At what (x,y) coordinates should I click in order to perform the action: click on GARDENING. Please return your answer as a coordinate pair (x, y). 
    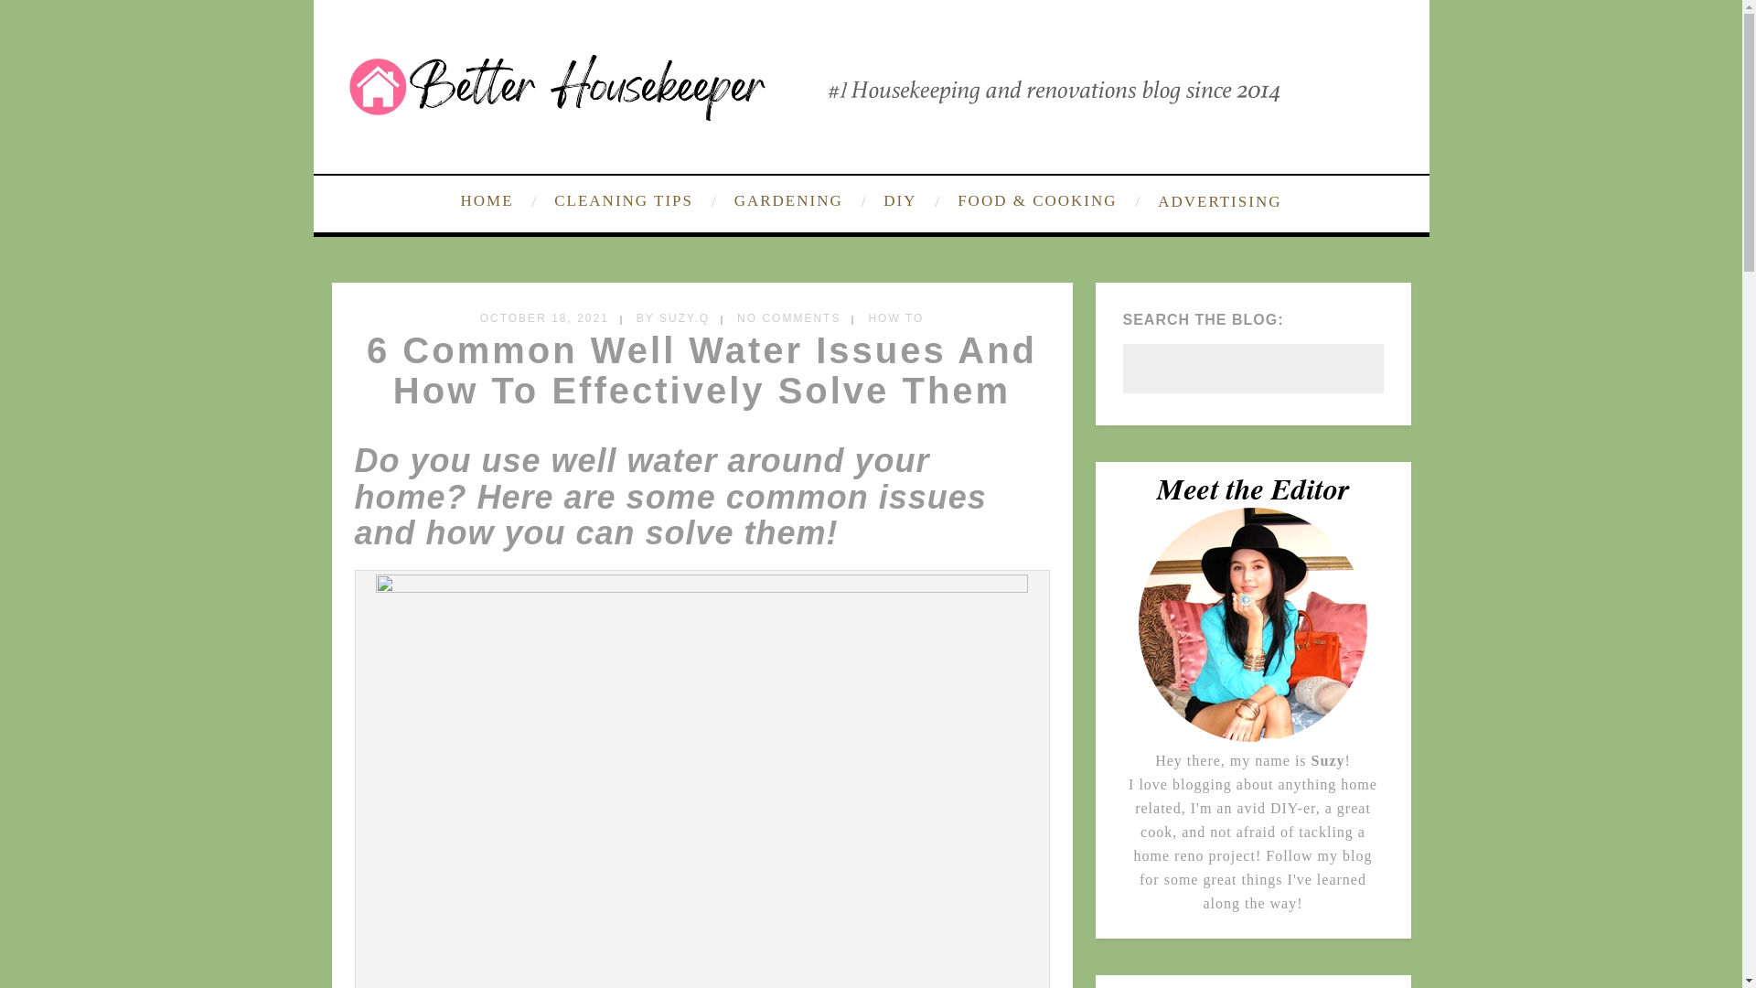
    Looking at the image, I should click on (798, 201).